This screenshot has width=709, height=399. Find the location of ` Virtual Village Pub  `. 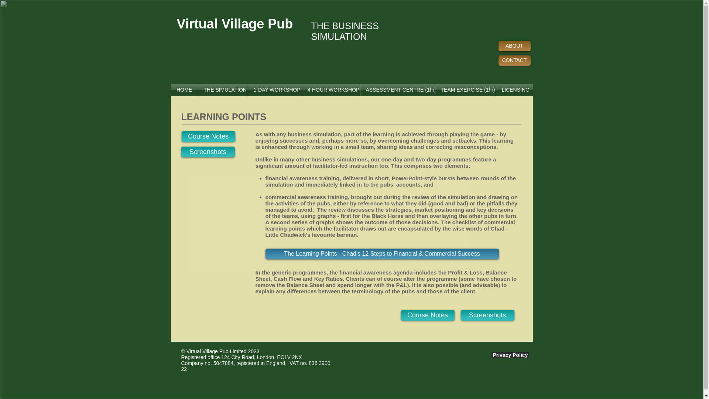

 Virtual Village Pub   is located at coordinates (236, 24).